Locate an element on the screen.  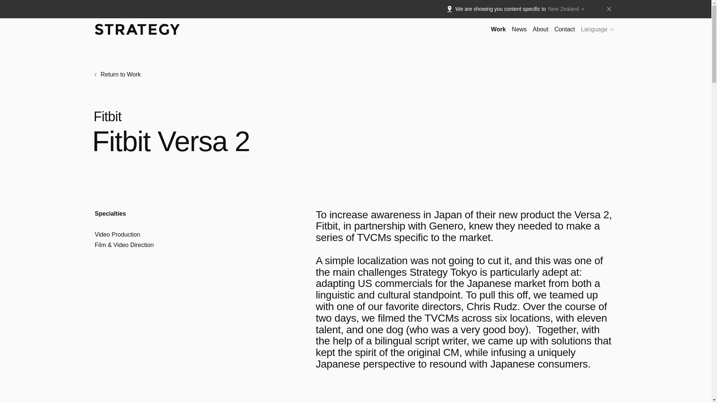
New Zealand is located at coordinates (568, 9).